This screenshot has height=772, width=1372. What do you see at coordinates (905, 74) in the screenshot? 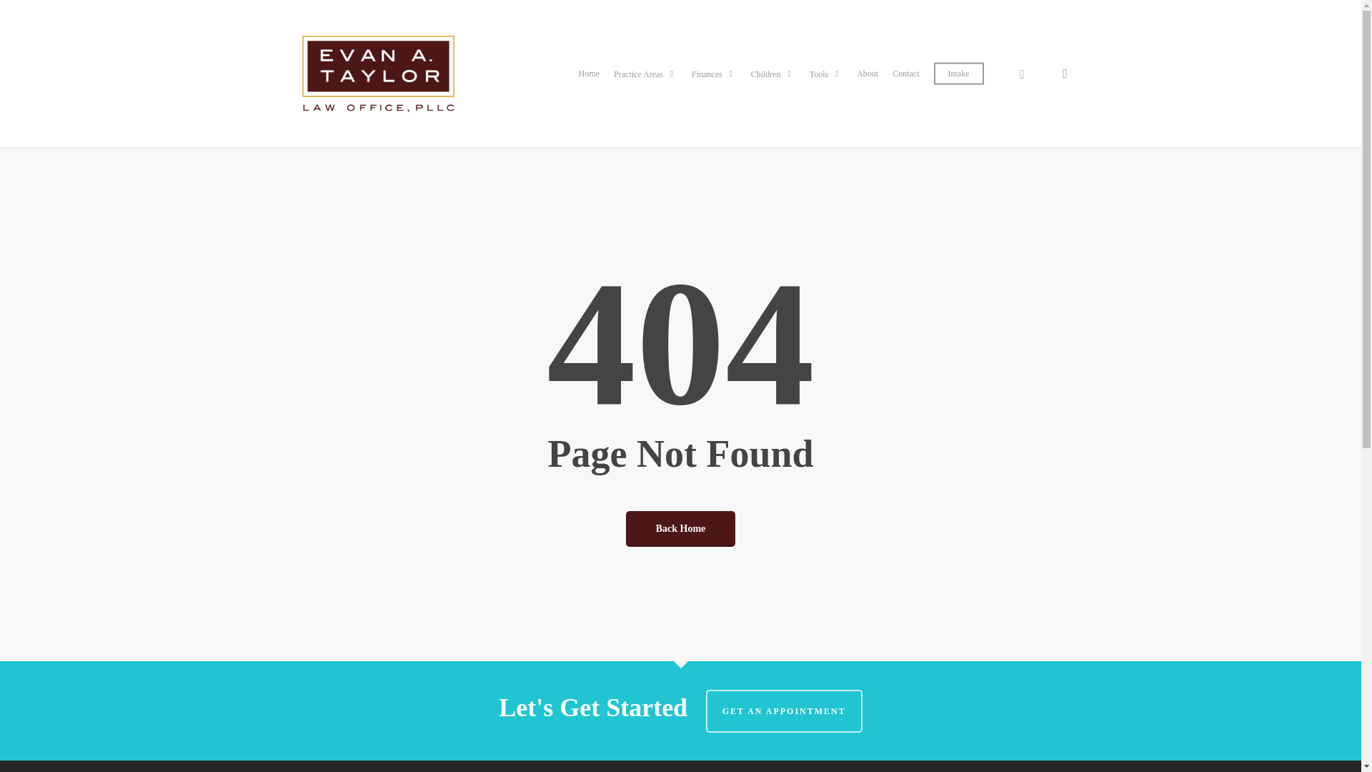
I see `Contact` at bounding box center [905, 74].